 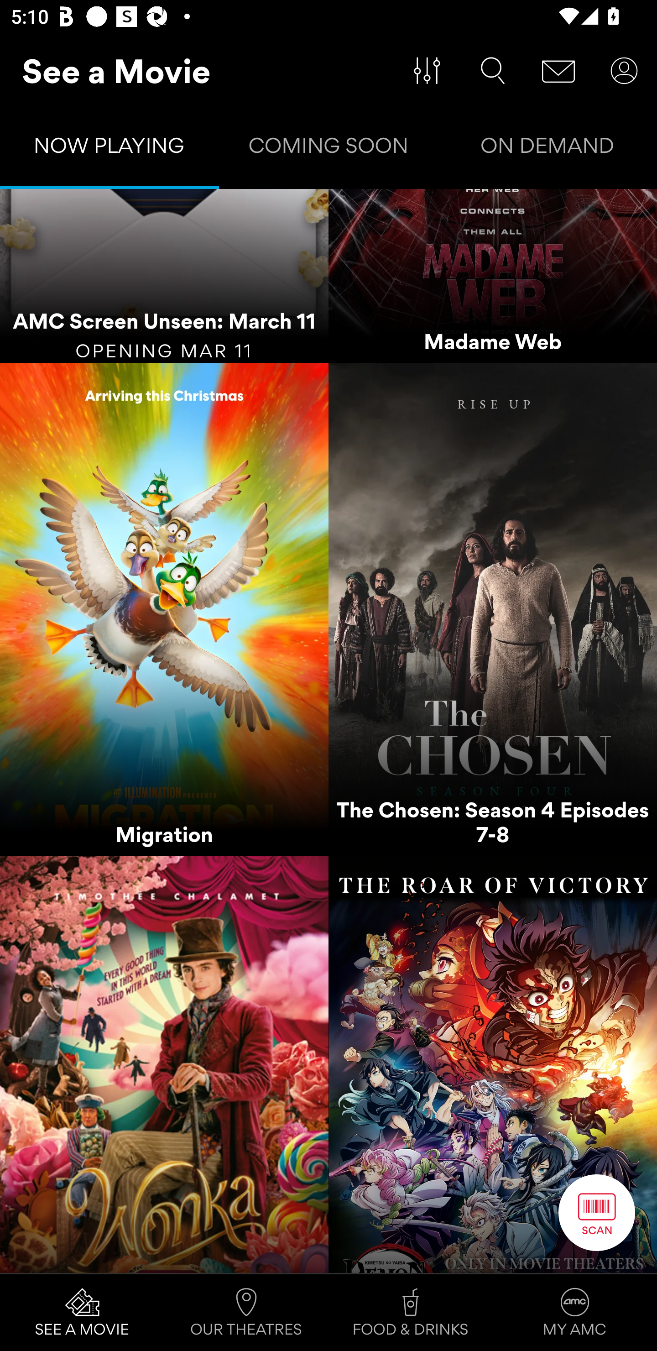 I want to click on SEE A MOVIE
Tab 1 of 4, so click(x=82, y=1313).